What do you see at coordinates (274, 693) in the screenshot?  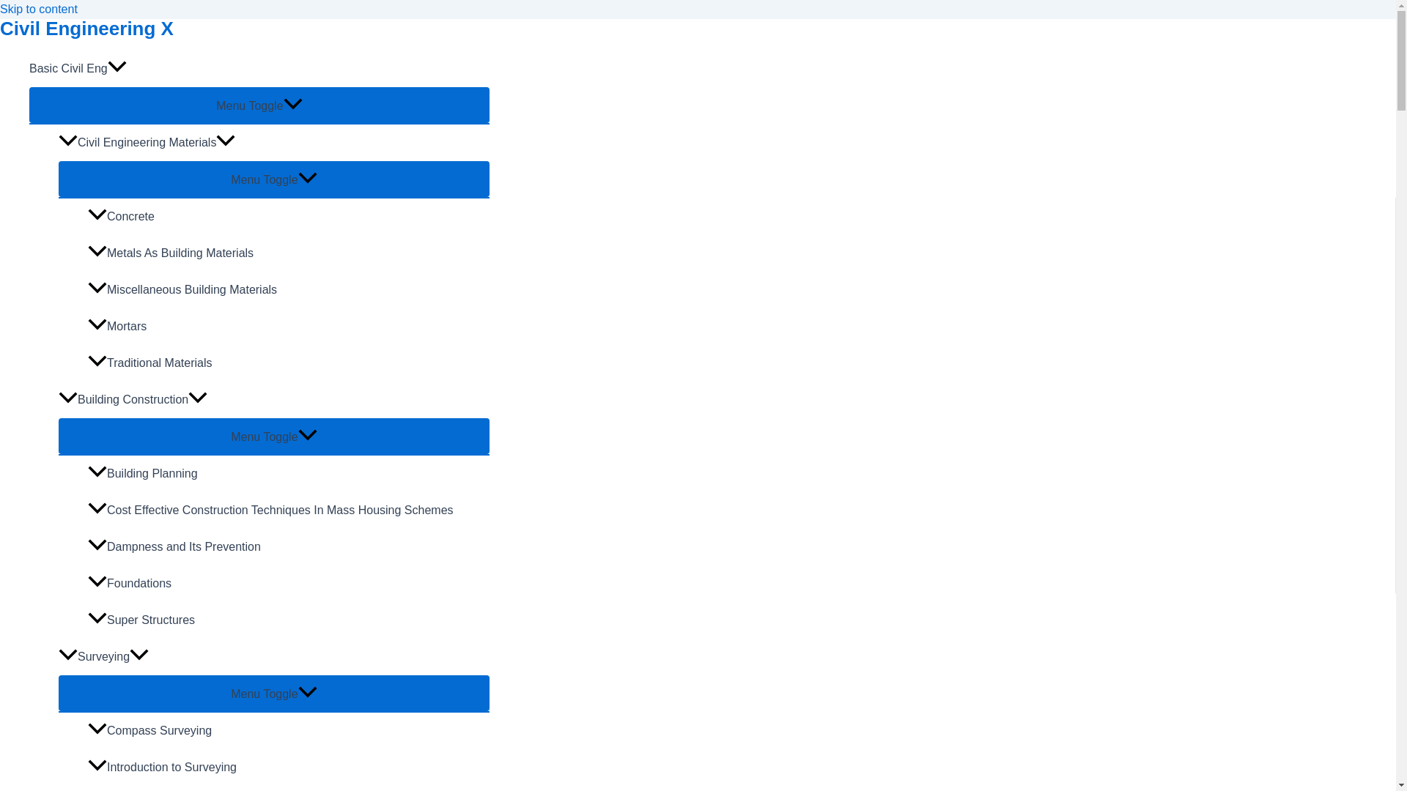 I see `Menu Toggle` at bounding box center [274, 693].